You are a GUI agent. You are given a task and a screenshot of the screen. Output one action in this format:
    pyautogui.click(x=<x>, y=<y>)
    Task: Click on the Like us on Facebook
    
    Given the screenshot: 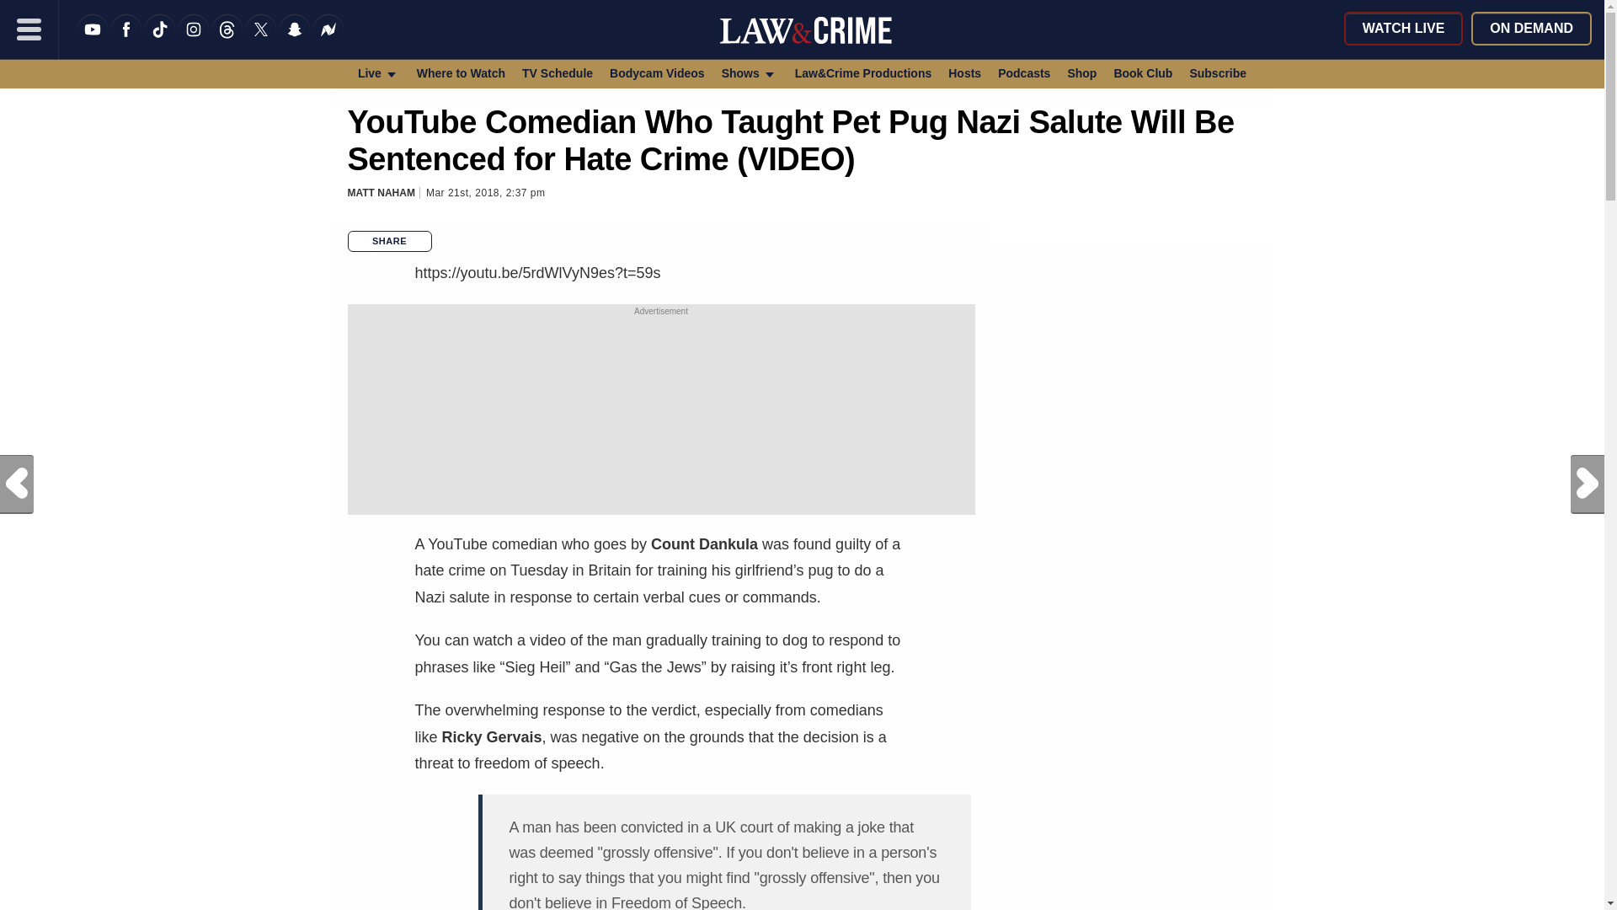 What is the action you would take?
    pyautogui.click(x=126, y=40)
    